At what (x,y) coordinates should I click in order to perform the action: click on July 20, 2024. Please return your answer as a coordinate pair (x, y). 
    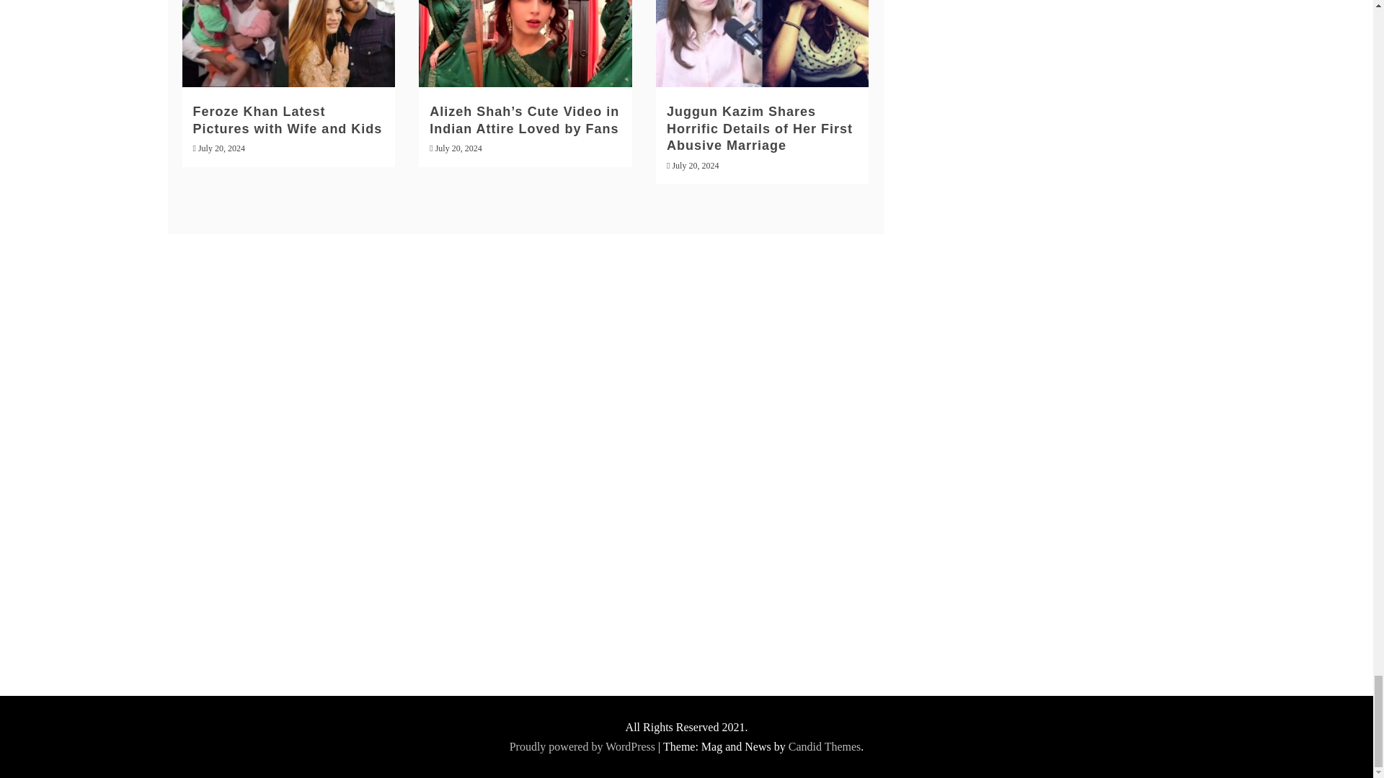
    Looking at the image, I should click on (695, 165).